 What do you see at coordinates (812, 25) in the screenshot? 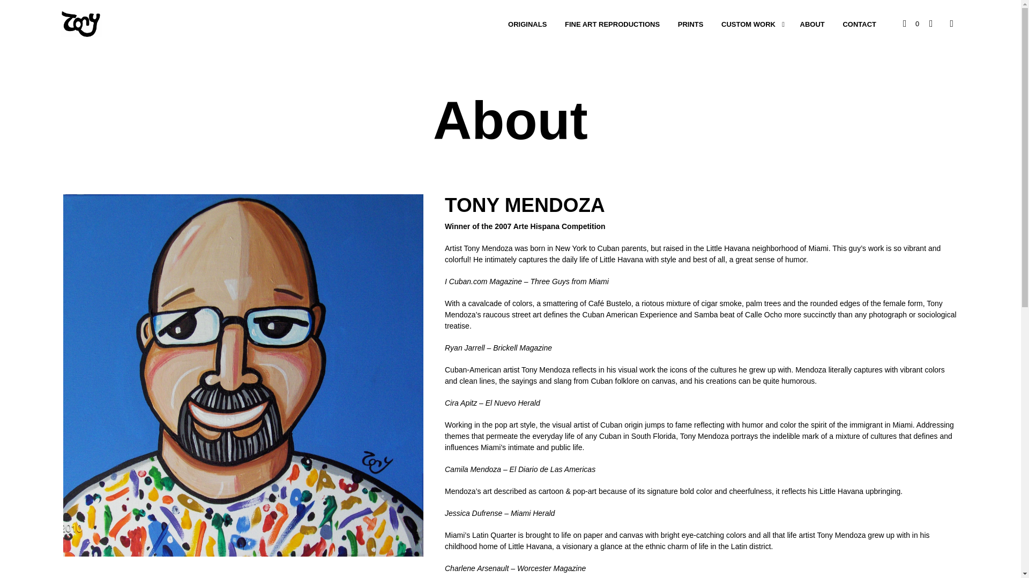
I see `ABOUT` at bounding box center [812, 25].